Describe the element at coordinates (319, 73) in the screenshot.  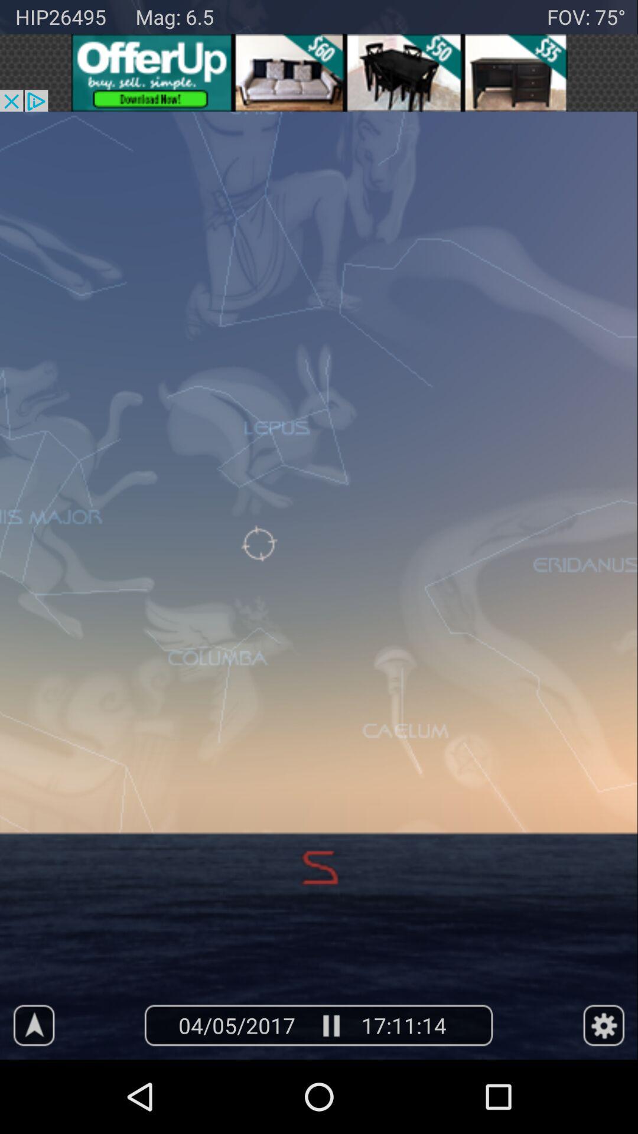
I see `open advertisement` at that location.